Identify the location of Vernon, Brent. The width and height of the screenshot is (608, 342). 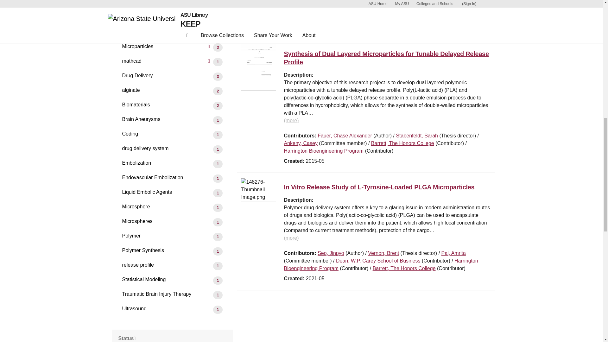
(386, 3).